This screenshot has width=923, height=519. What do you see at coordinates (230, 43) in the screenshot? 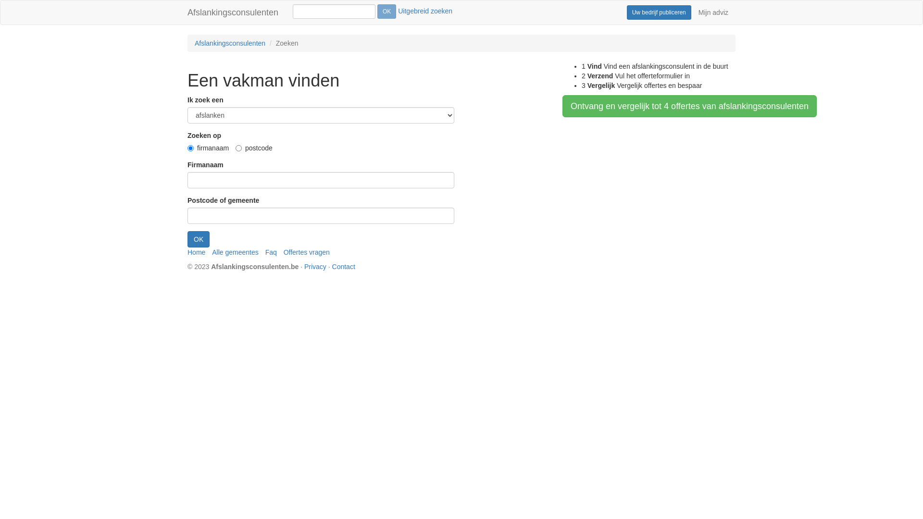
I see `Afslankingsconsulenten` at bounding box center [230, 43].